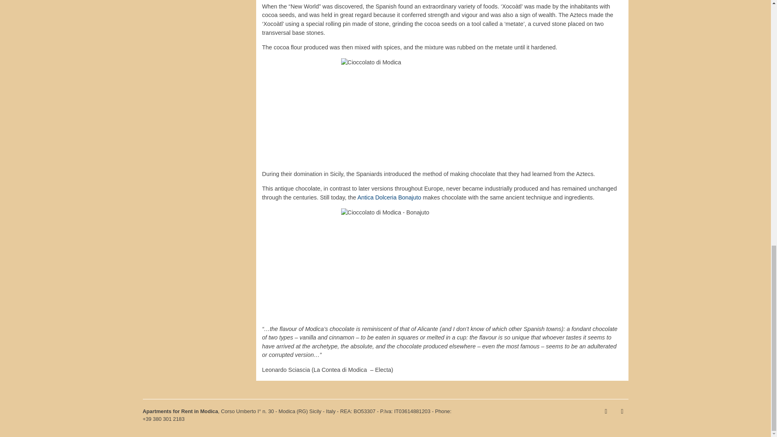 The height and width of the screenshot is (437, 777). I want to click on Facebook, so click(606, 412).